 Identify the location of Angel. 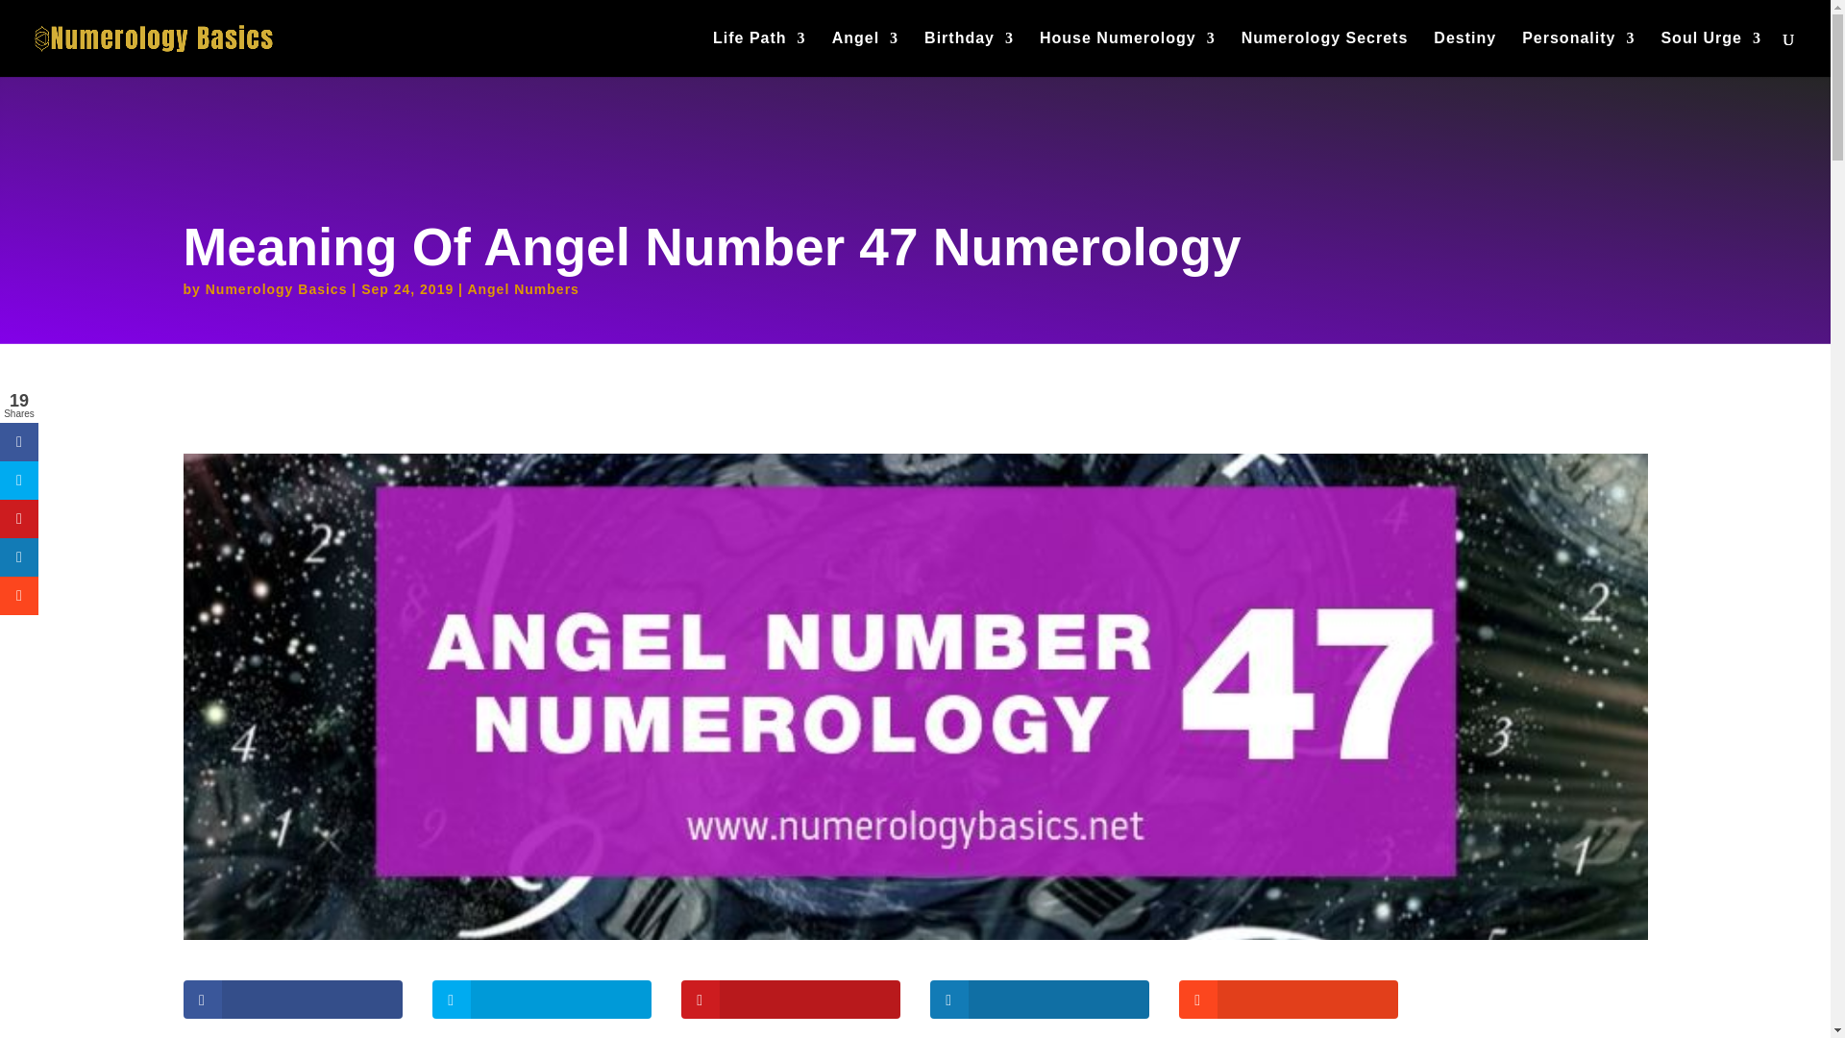
(865, 54).